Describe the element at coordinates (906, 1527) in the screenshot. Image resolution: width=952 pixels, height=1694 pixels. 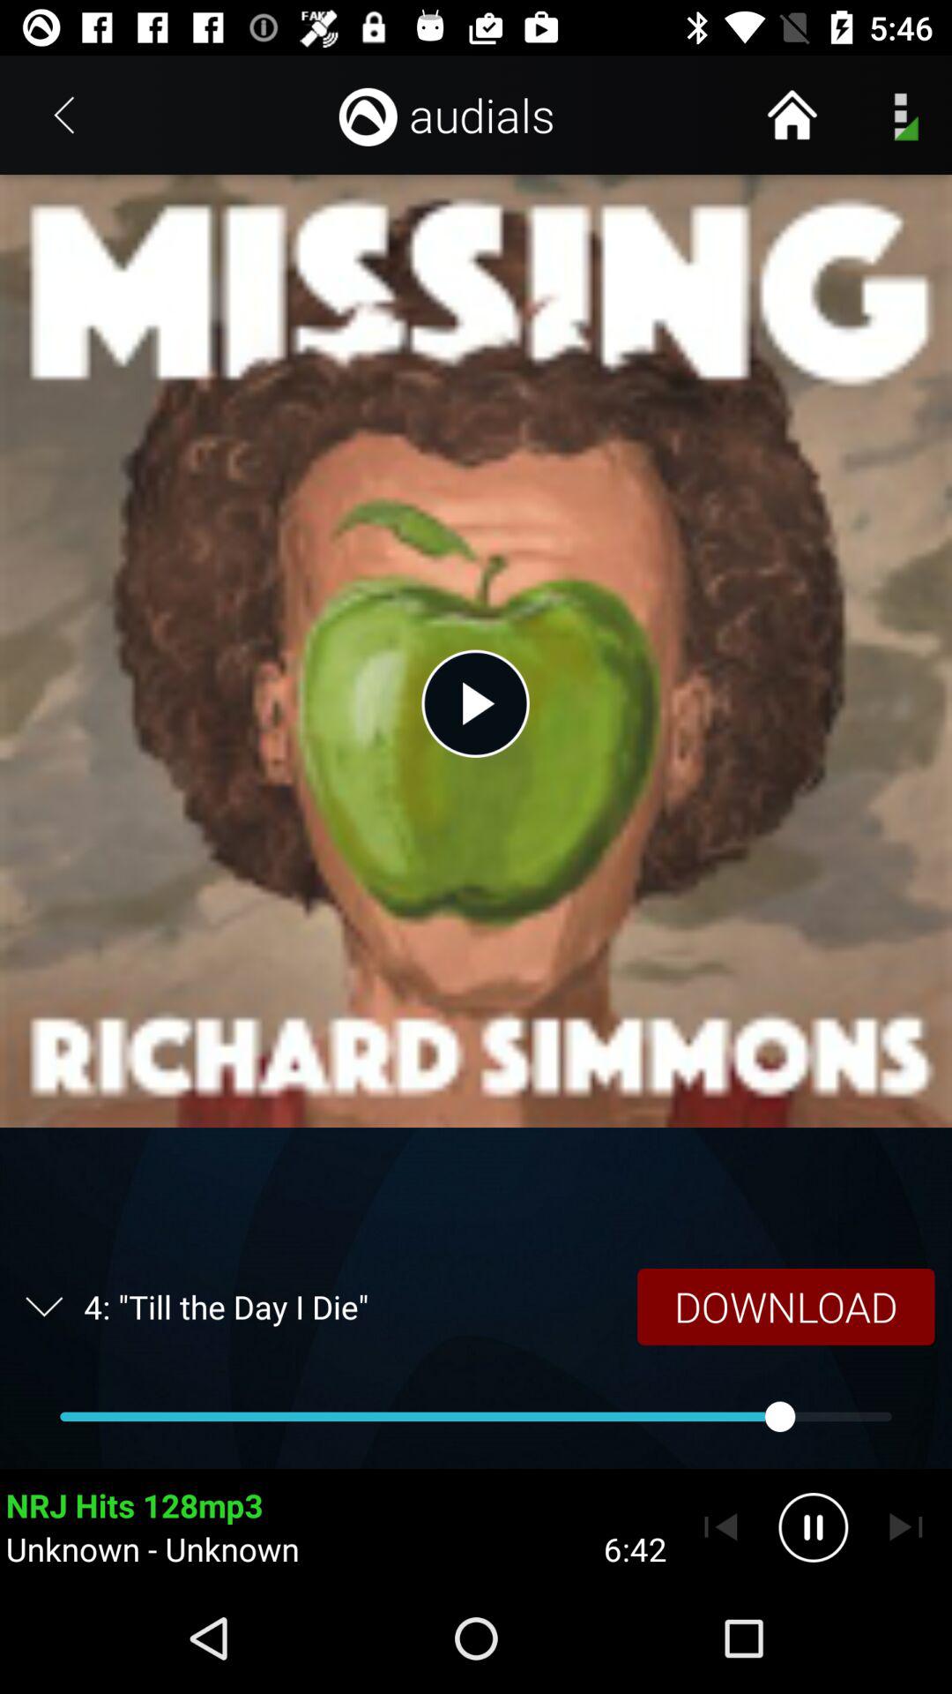
I see `skip song` at that location.